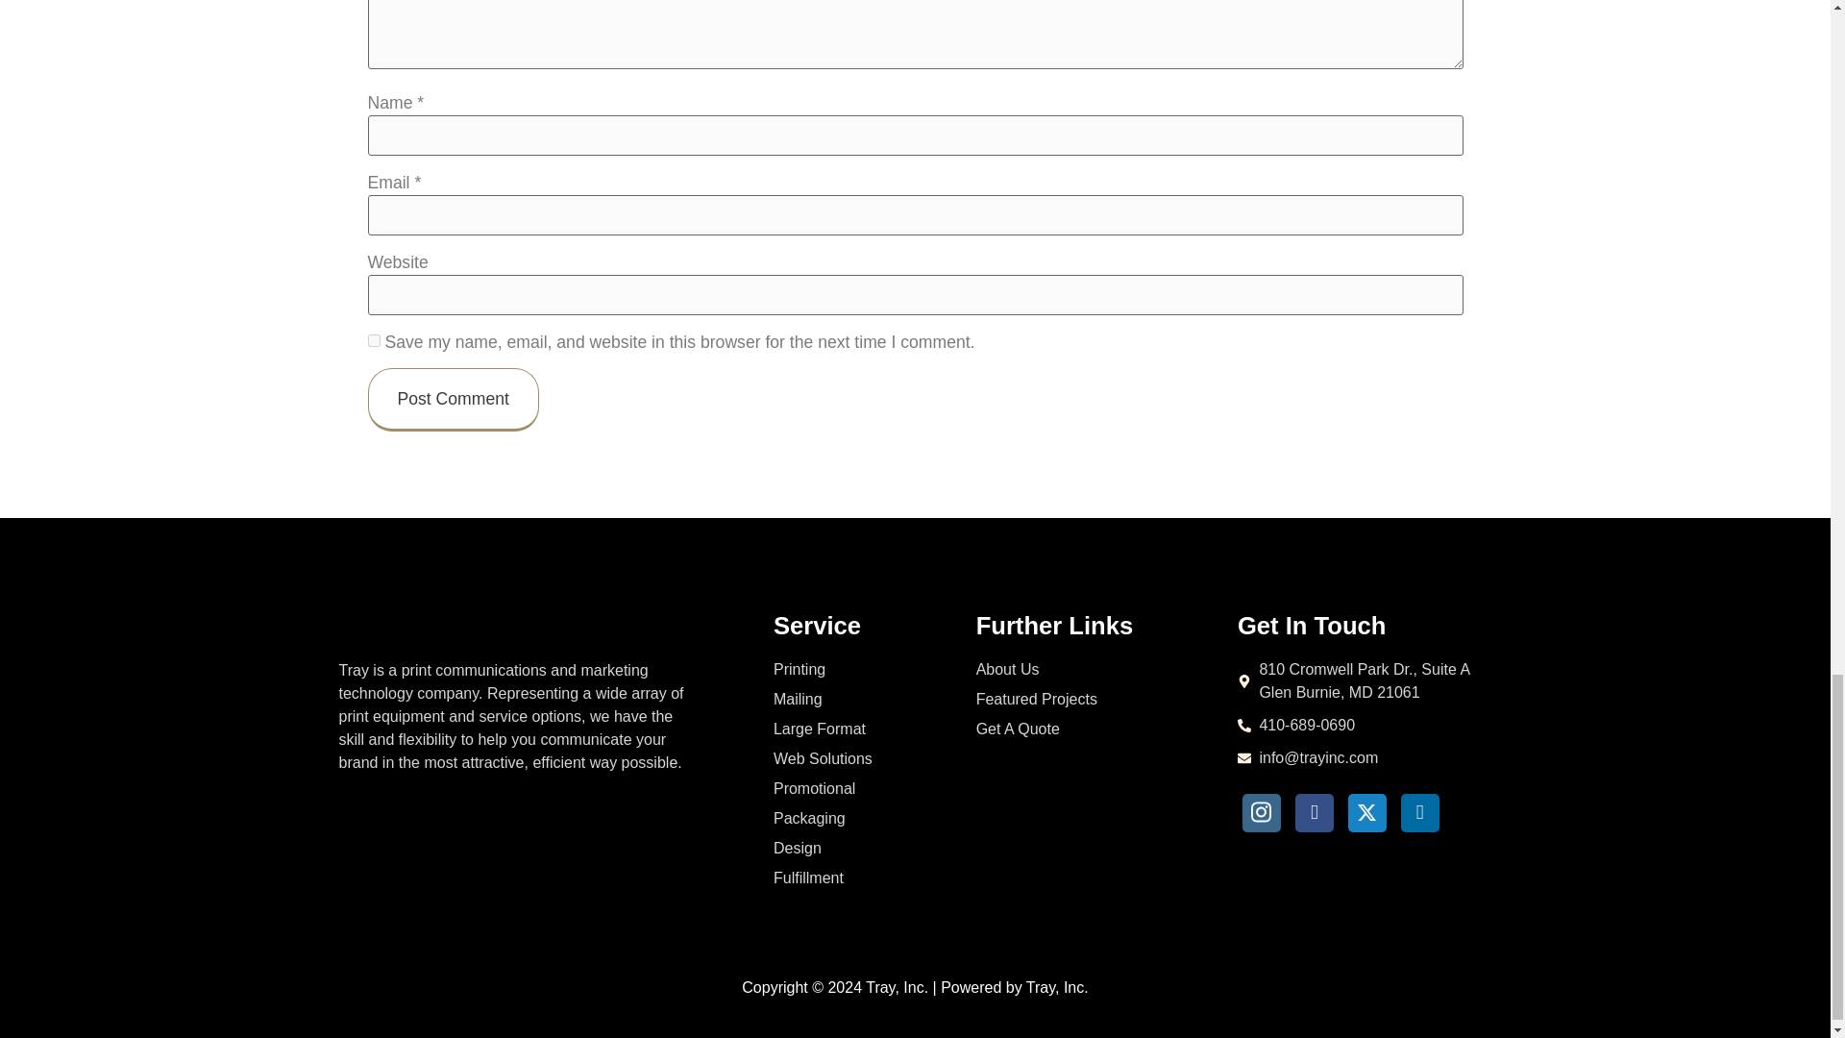 The width and height of the screenshot is (1845, 1038). I want to click on Featured Projects, so click(1092, 700).